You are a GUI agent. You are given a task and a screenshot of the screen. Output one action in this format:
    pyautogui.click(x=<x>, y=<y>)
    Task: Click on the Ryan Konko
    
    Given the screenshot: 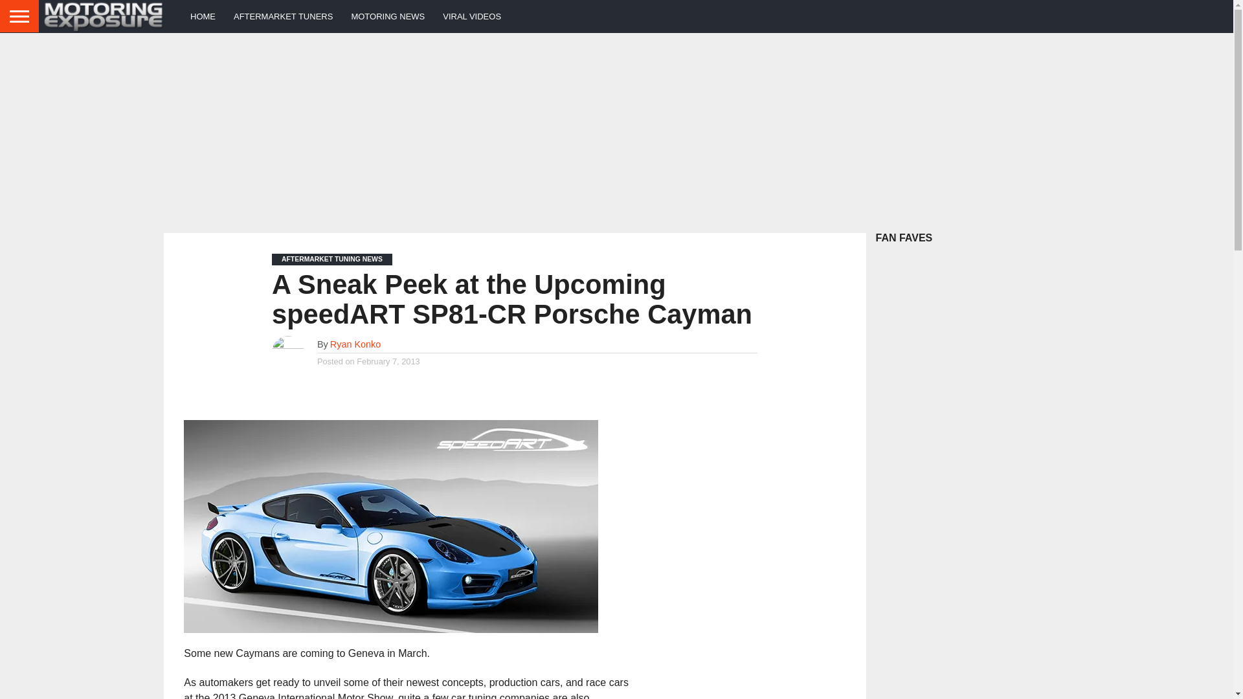 What is the action you would take?
    pyautogui.click(x=355, y=344)
    